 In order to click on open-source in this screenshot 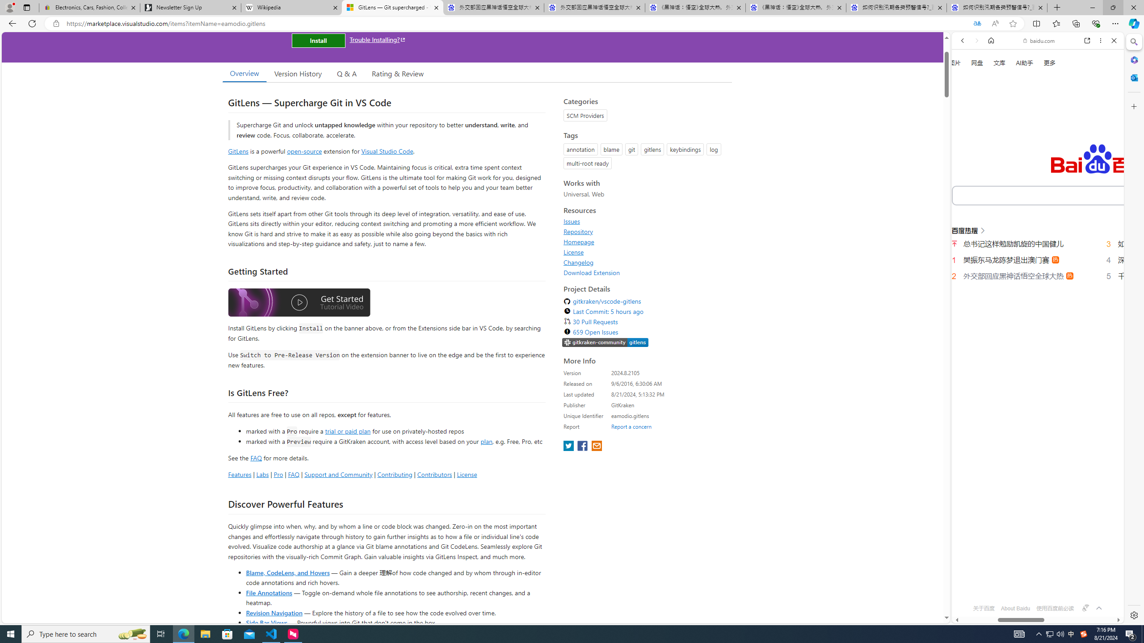, I will do `click(305, 151)`.